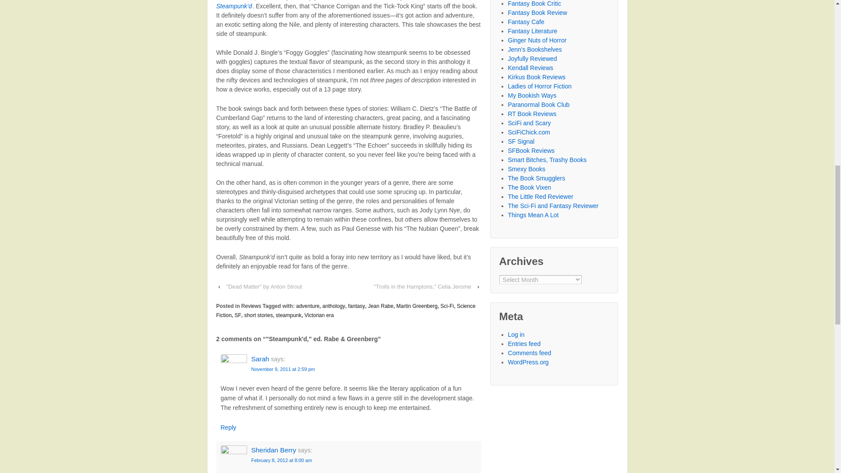  I want to click on Reply, so click(228, 427).